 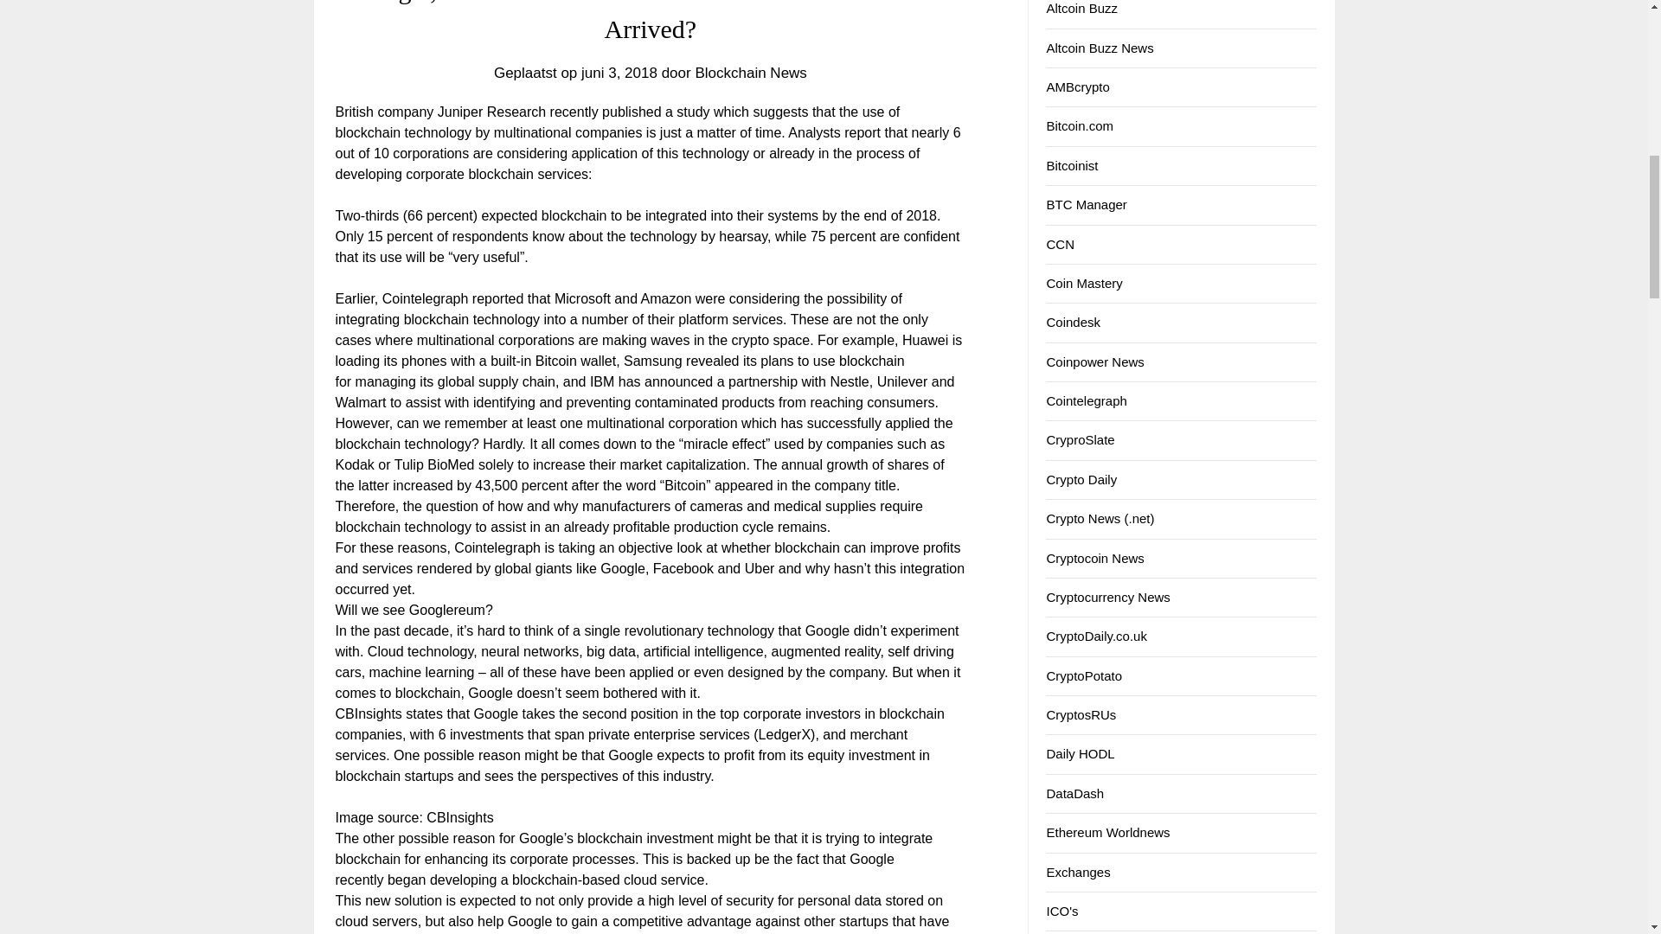 What do you see at coordinates (1084, 675) in the screenshot?
I see `CryptoPotato` at bounding box center [1084, 675].